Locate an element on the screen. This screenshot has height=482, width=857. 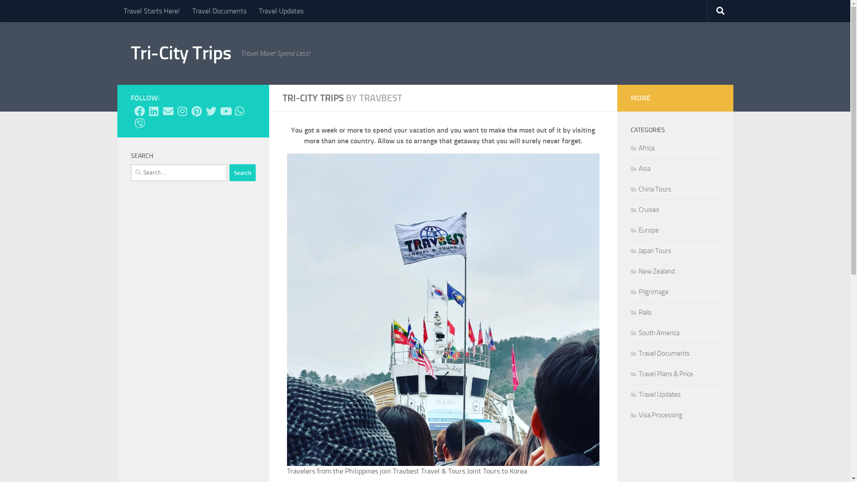
Travel Documents is located at coordinates (219, 11).